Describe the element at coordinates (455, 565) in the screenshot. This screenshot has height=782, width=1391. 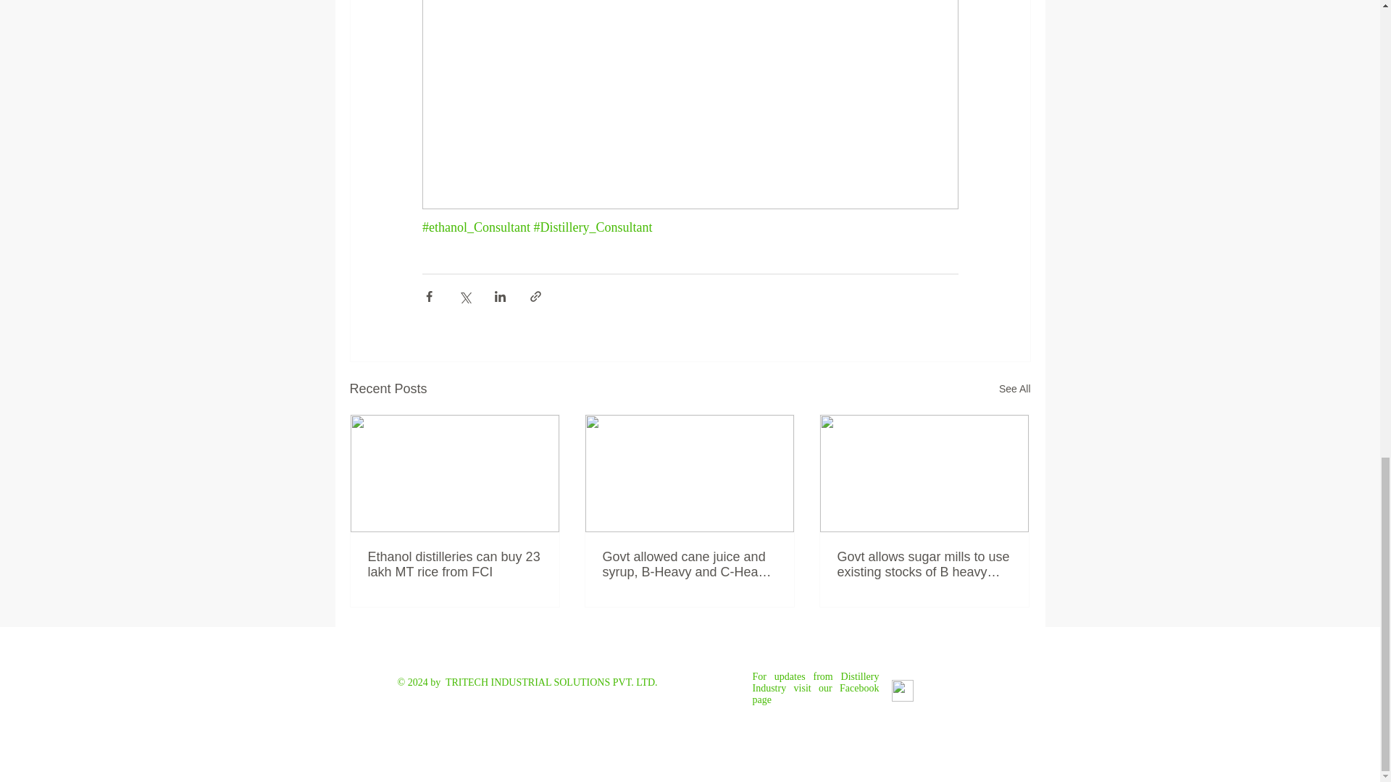
I see `Ethanol distilleries can buy 23 lakh MT rice from FCI` at that location.